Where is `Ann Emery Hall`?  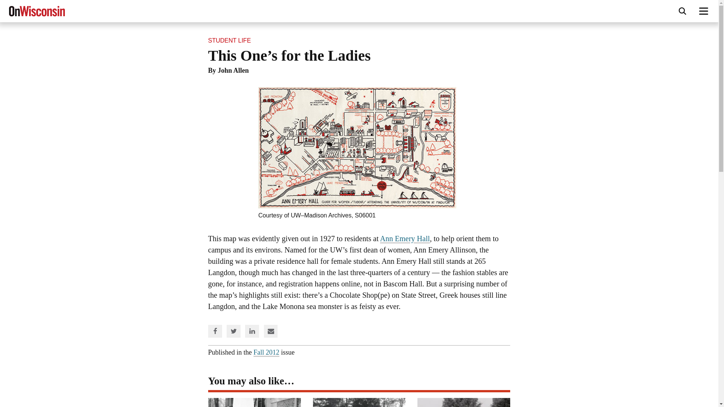 Ann Emery Hall is located at coordinates (405, 238).